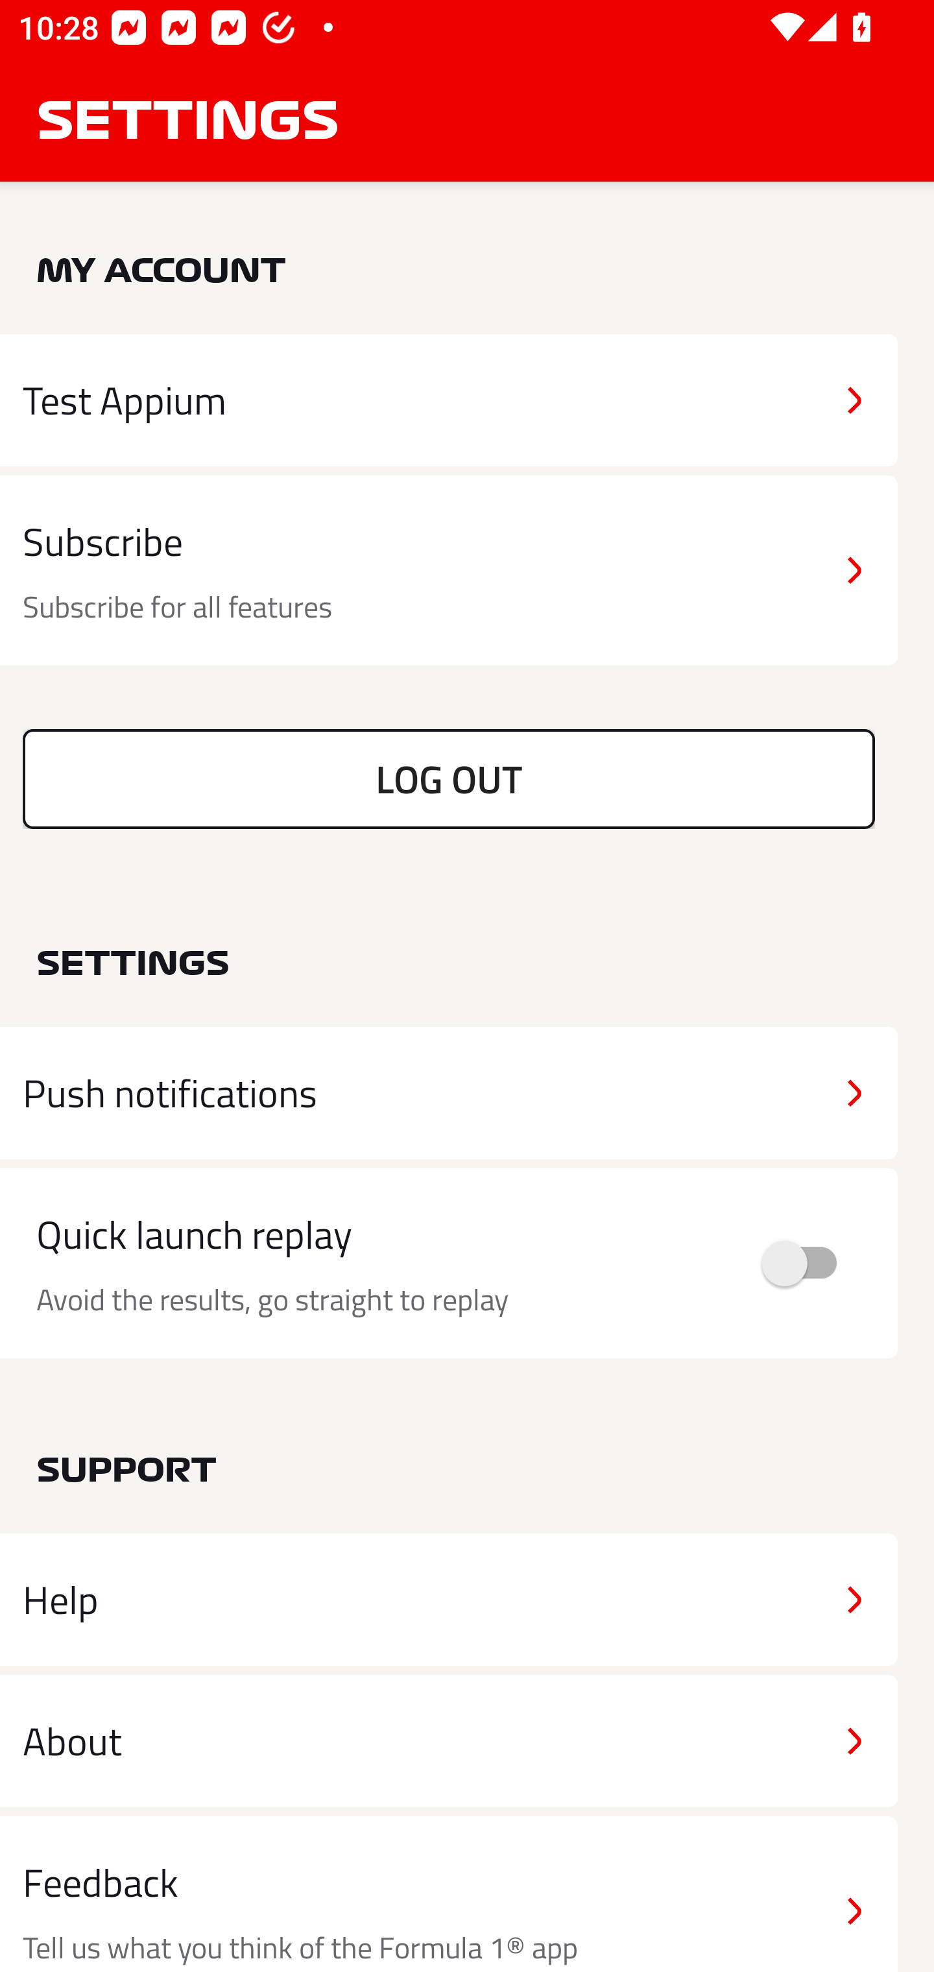 The image size is (934, 1972). What do you see at coordinates (449, 1600) in the screenshot?
I see `Help` at bounding box center [449, 1600].